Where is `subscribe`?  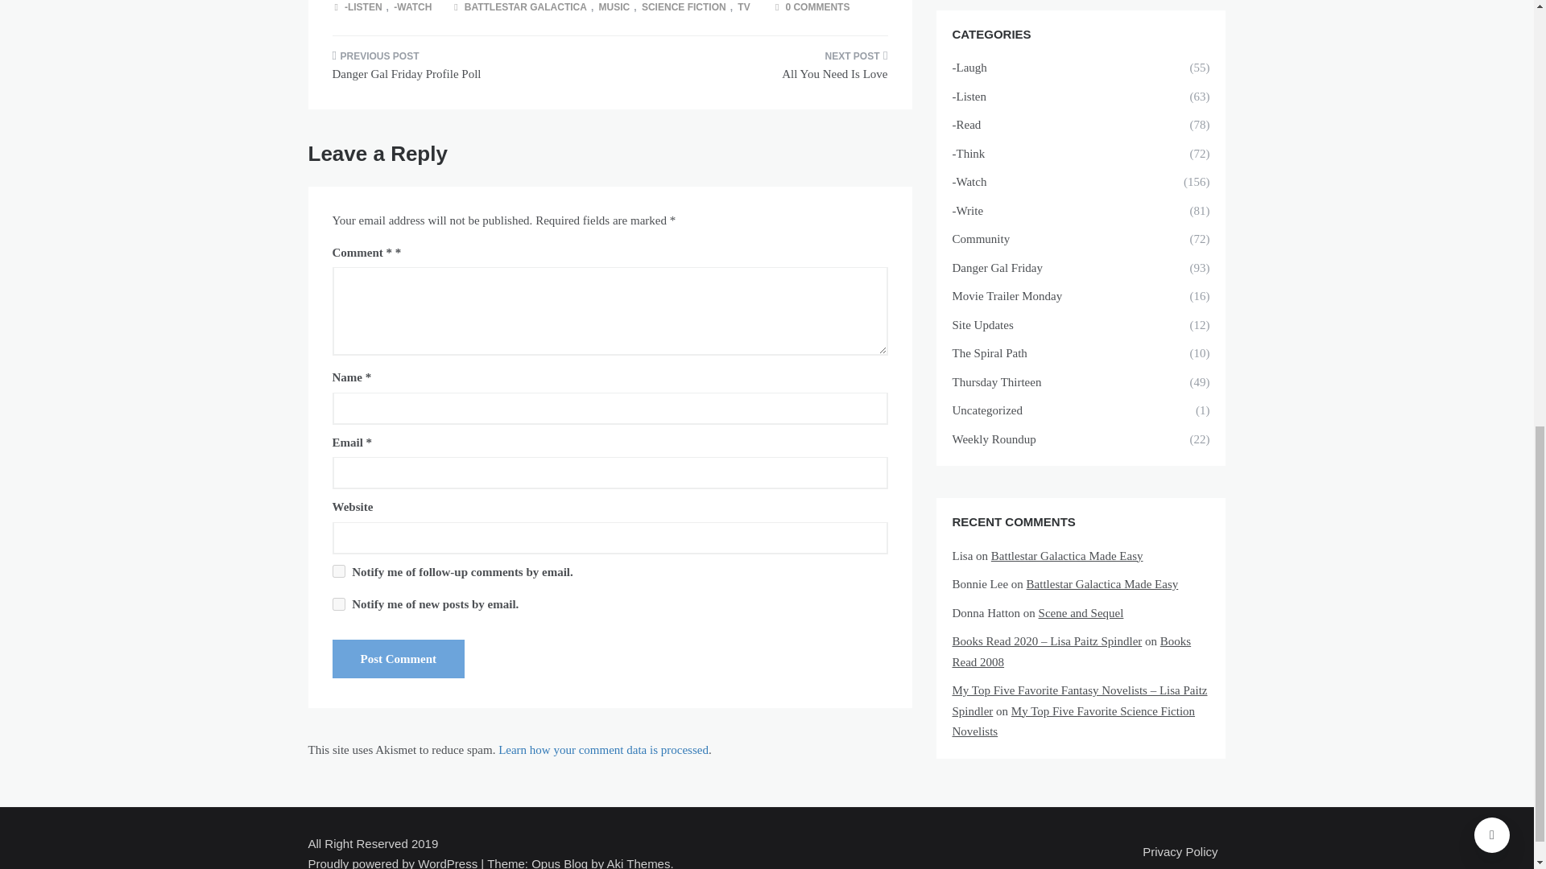
subscribe is located at coordinates (338, 571).